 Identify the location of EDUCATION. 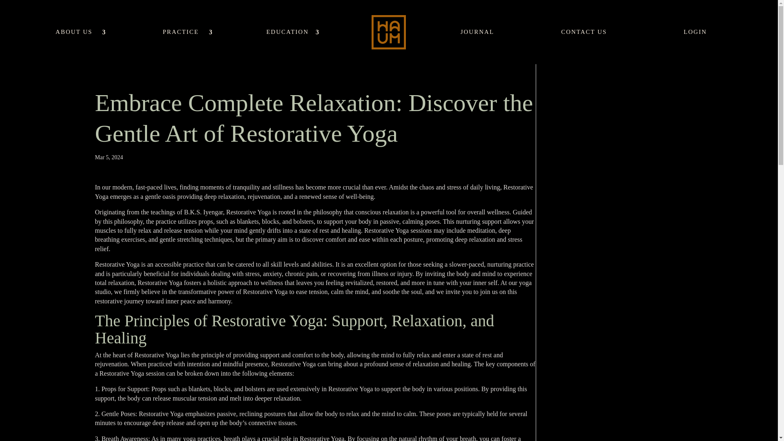
(292, 46).